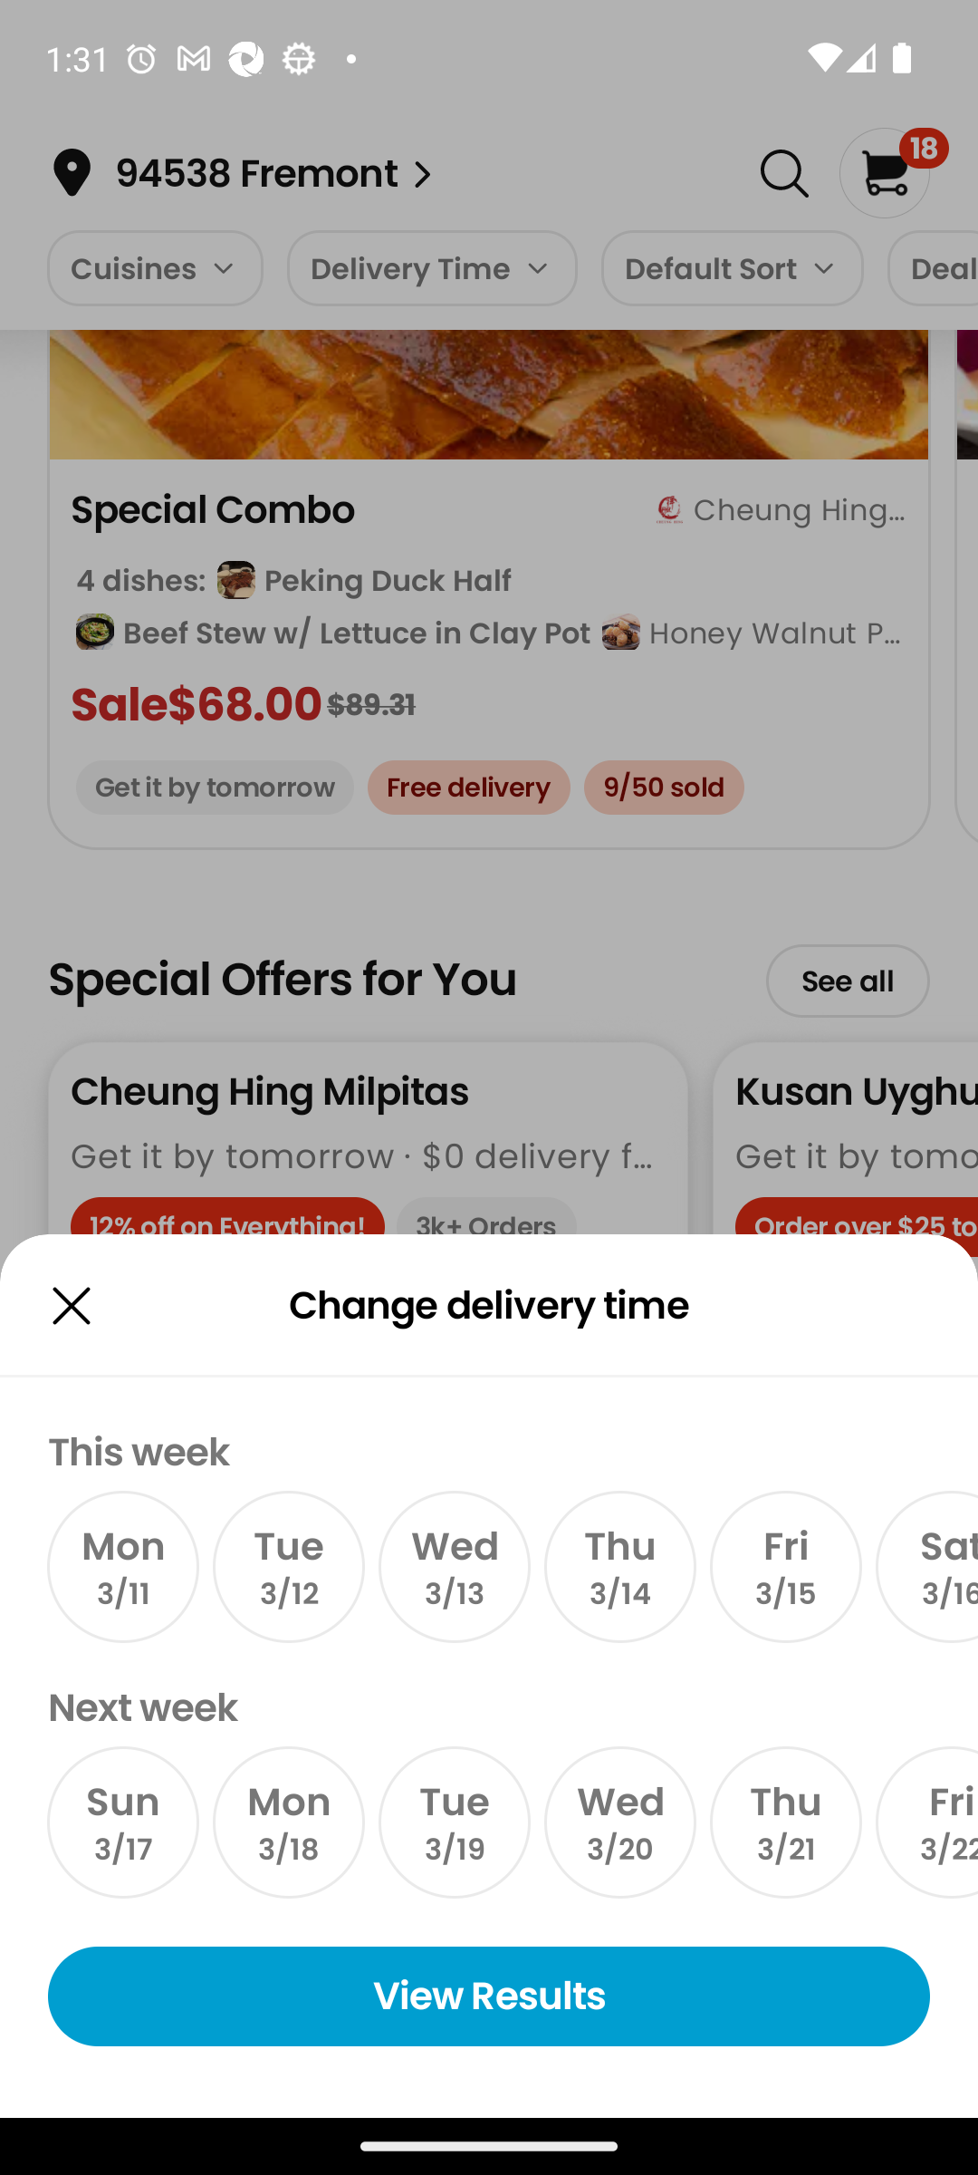 This screenshot has width=978, height=2175. Describe the element at coordinates (786, 1566) in the screenshot. I see `Fri 3/15` at that location.